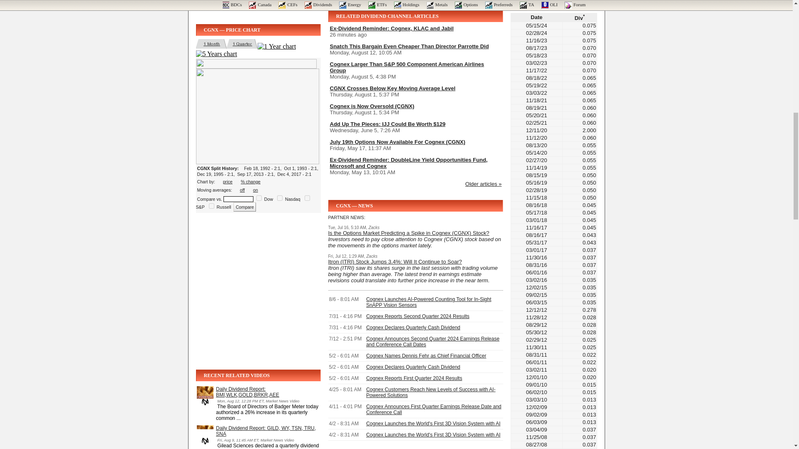  What do you see at coordinates (211, 206) in the screenshot?
I see `on` at bounding box center [211, 206].